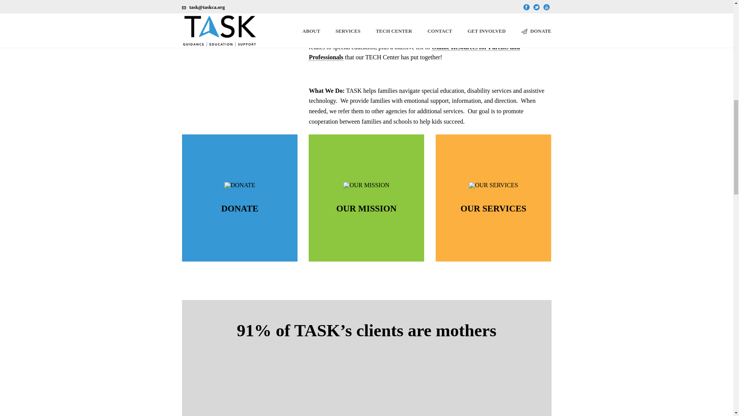 The height and width of the screenshot is (416, 739). What do you see at coordinates (239, 229) in the screenshot?
I see `HOW WE HELP` at bounding box center [239, 229].